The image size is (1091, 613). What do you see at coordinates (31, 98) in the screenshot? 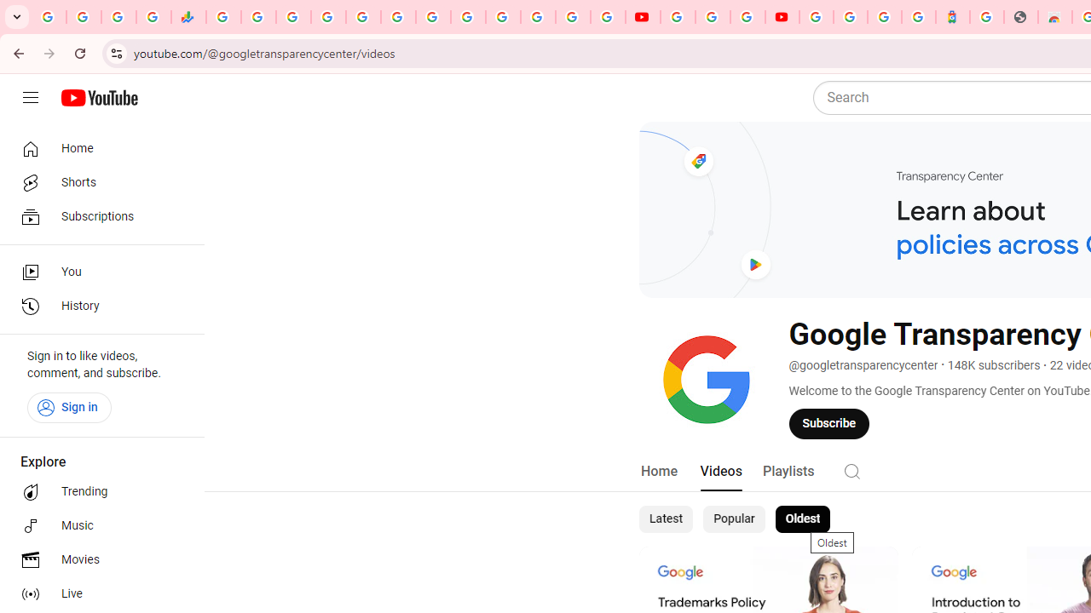
I see `Guide` at bounding box center [31, 98].